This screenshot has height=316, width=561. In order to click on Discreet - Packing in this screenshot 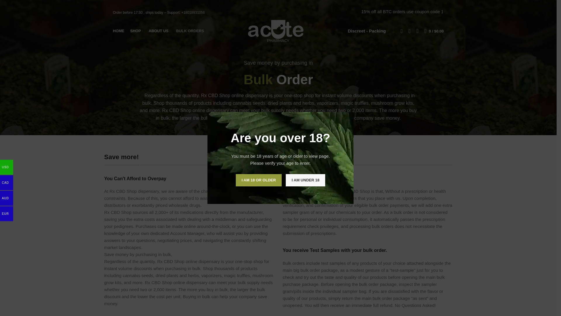, I will do `click(367, 31)`.